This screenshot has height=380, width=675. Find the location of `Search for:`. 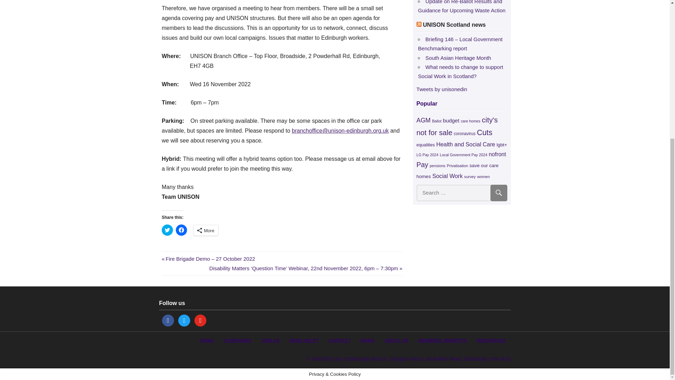

Search for: is located at coordinates (462, 193).